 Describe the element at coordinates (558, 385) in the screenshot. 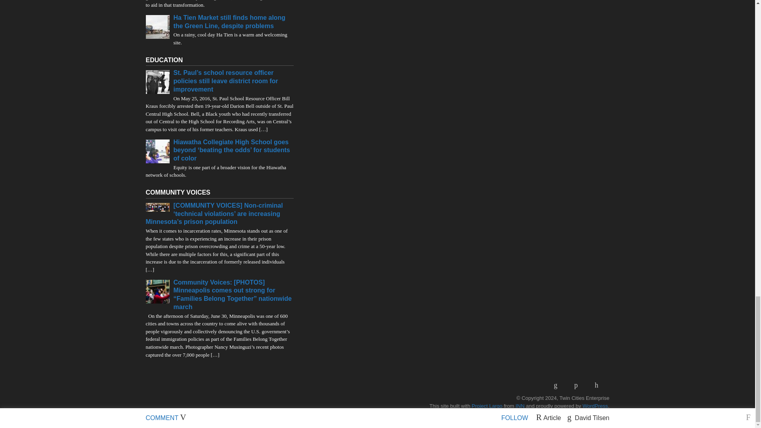

I see `Link to RSS Feed` at that location.